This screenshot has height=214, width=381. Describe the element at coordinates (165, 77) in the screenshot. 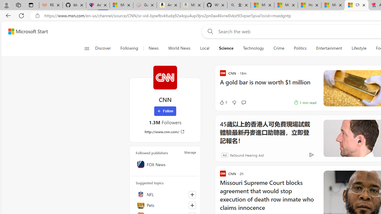

I see `CNN` at that location.